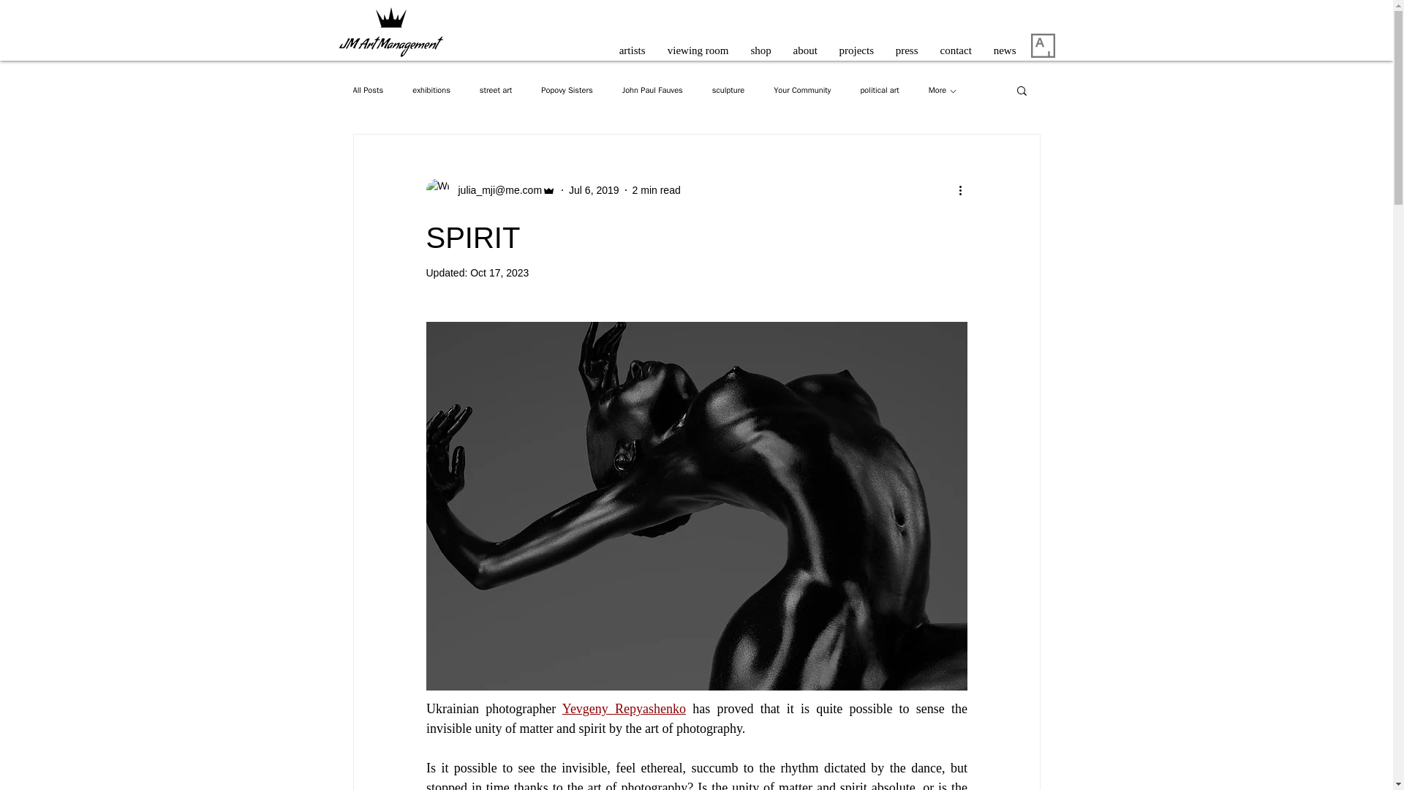  Describe the element at coordinates (728, 89) in the screenshot. I see `sculpture` at that location.